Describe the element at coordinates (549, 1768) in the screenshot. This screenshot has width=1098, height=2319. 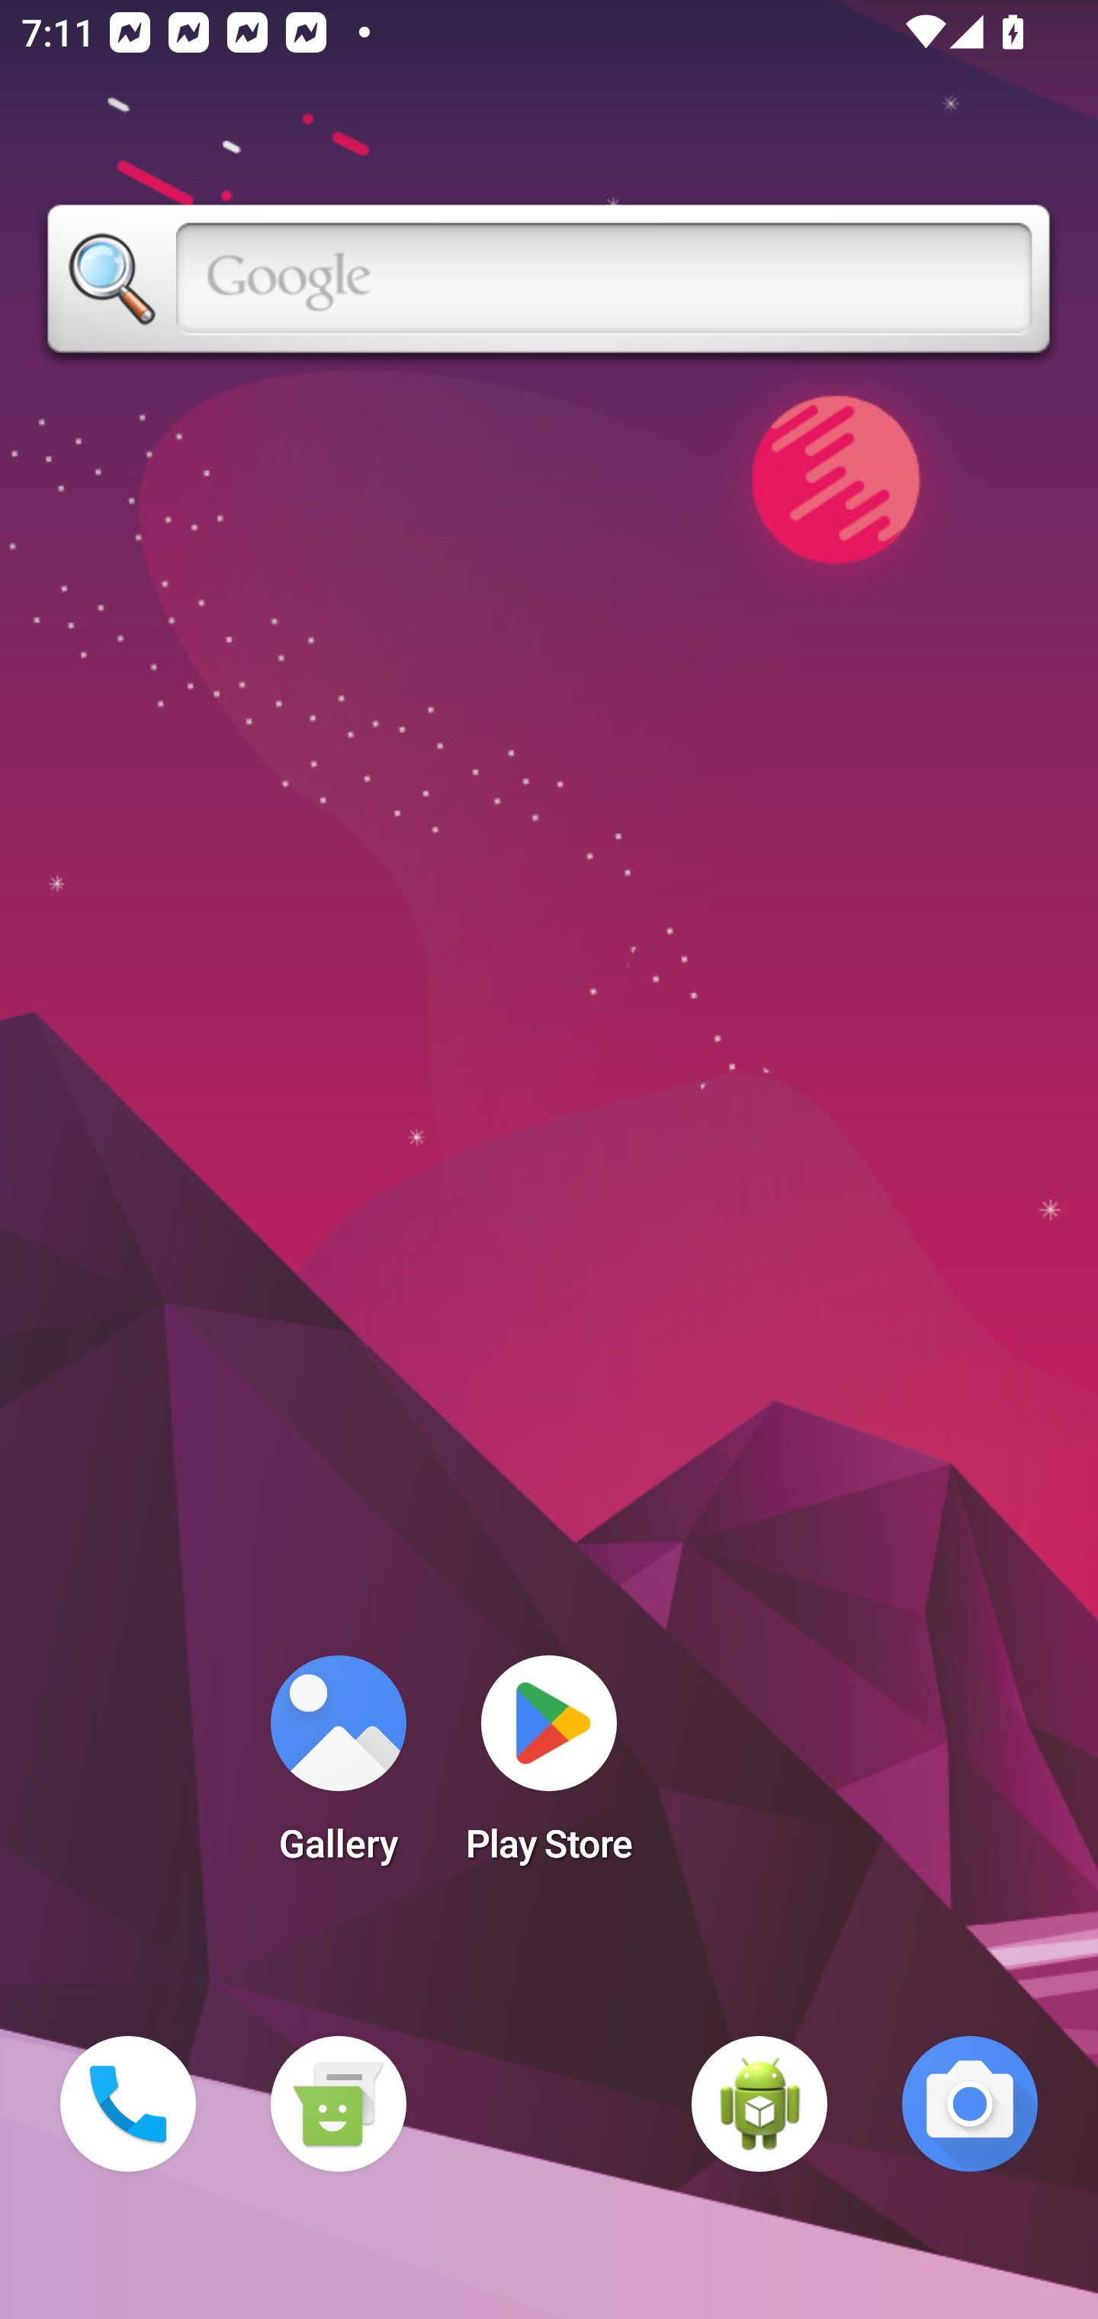
I see `Play Store` at that location.